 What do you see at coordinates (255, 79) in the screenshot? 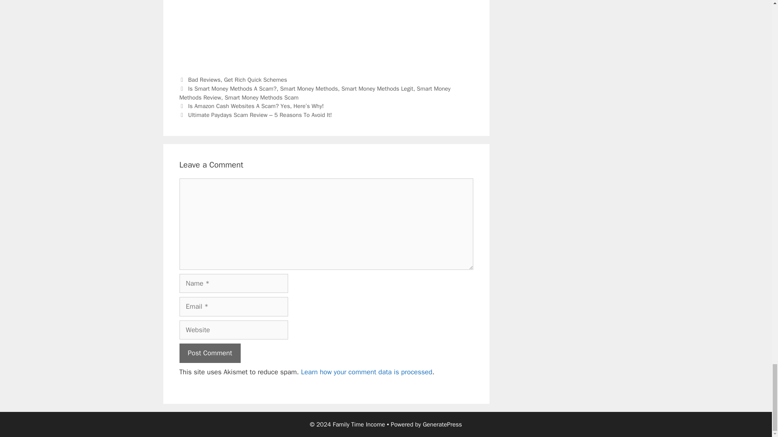
I see `Get Rich Quick Schemes` at bounding box center [255, 79].